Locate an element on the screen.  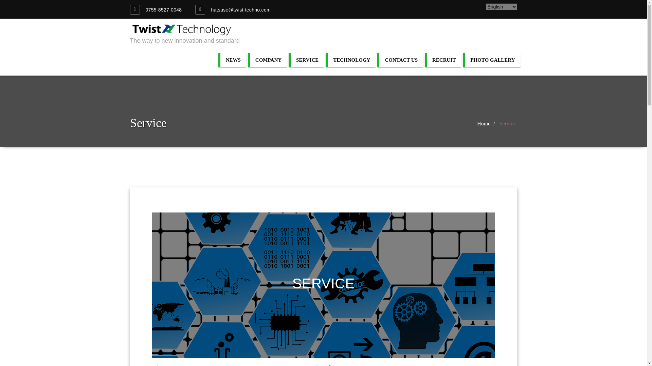
SERVICE is located at coordinates (306, 60).